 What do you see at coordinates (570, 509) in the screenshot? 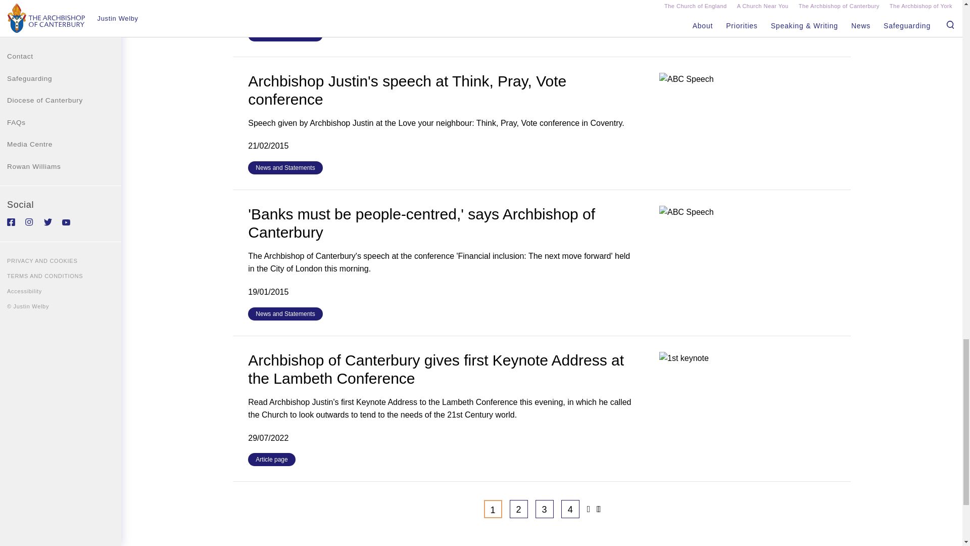
I see `Go to page 4` at bounding box center [570, 509].